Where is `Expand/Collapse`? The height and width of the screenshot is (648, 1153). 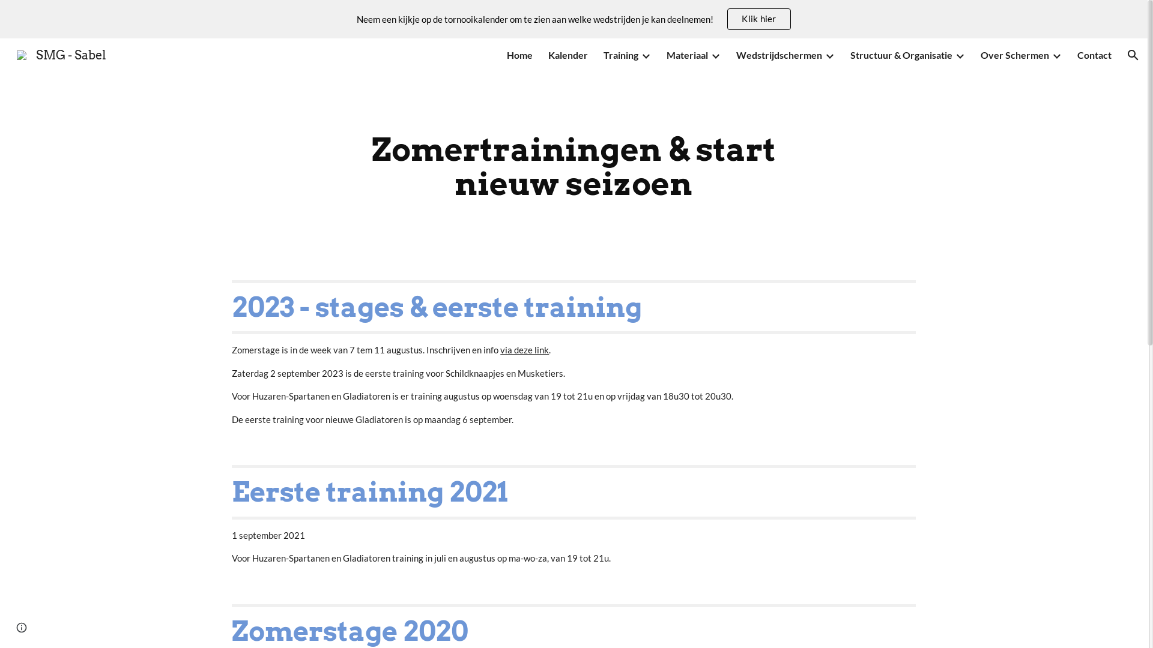
Expand/Collapse is located at coordinates (646, 55).